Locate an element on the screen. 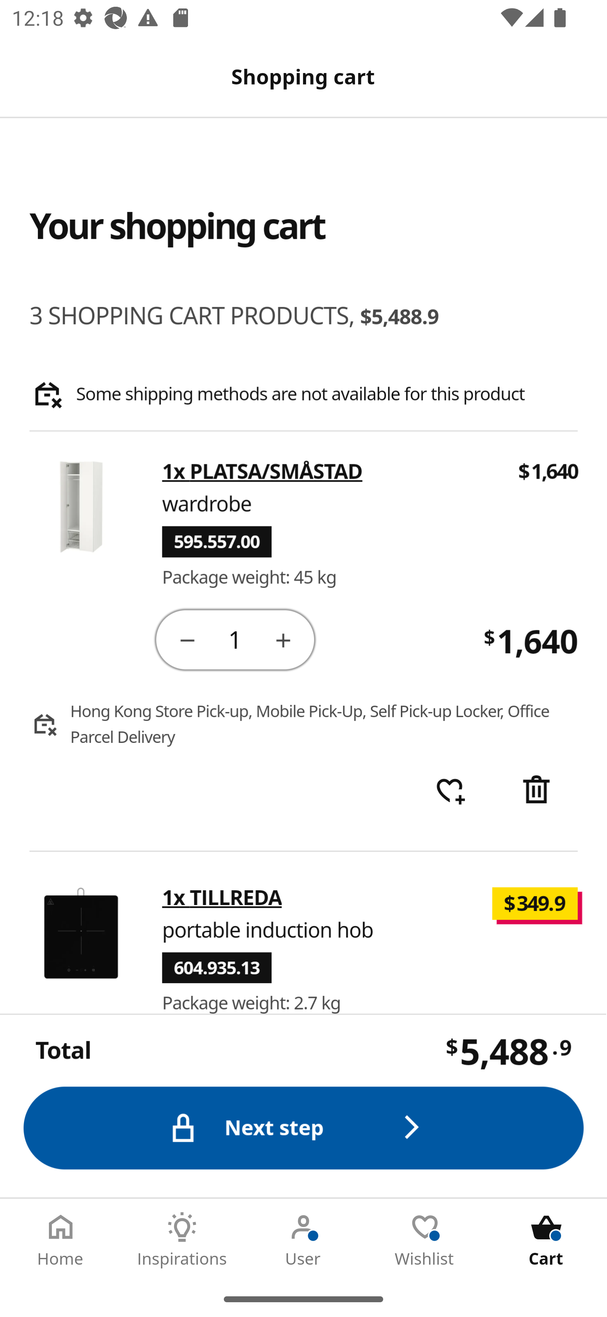 This screenshot has width=607, height=1317. Home
Tab 1 of 5 is located at coordinates (61, 1240).